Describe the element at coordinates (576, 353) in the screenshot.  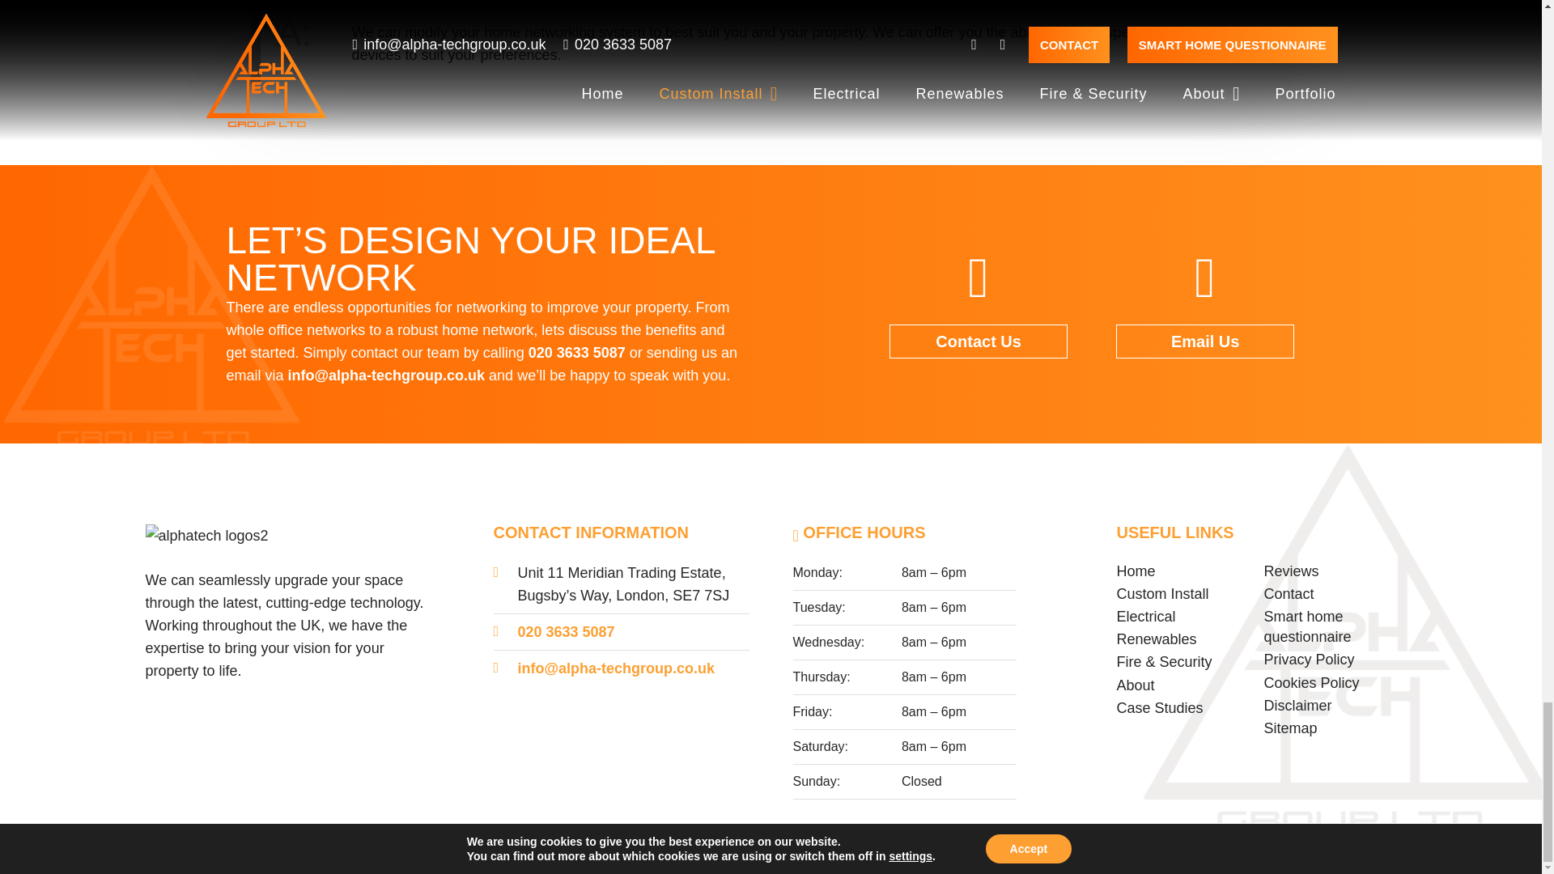
I see `020 3633 5087` at that location.